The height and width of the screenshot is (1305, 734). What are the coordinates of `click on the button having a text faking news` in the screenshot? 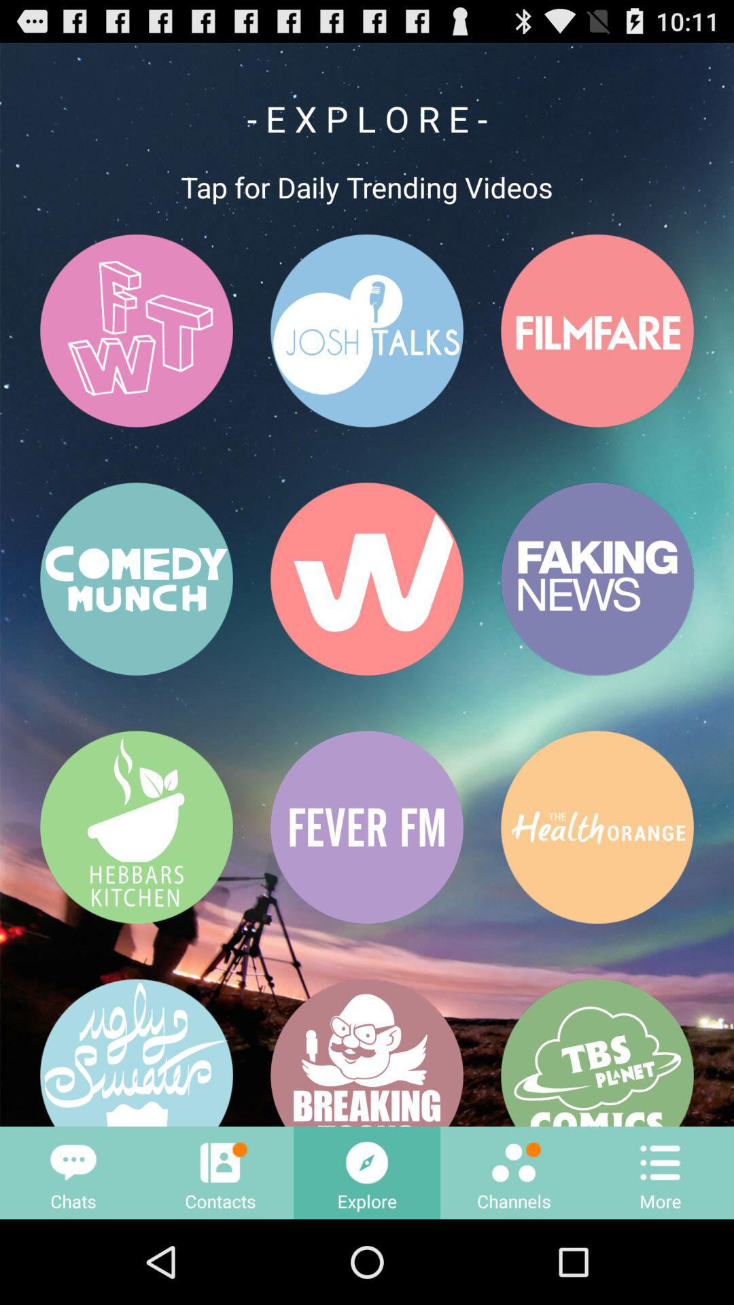 It's located at (597, 579).